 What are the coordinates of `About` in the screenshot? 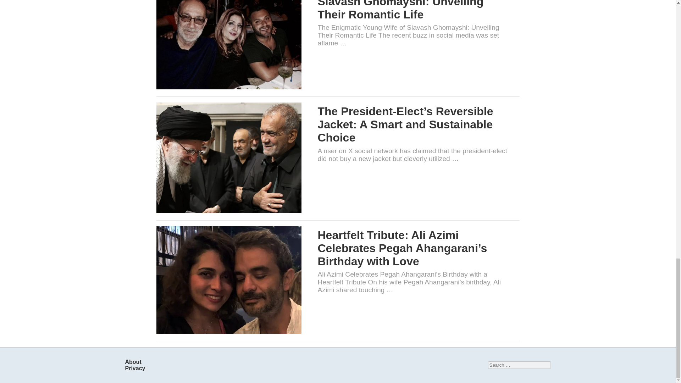 It's located at (133, 362).